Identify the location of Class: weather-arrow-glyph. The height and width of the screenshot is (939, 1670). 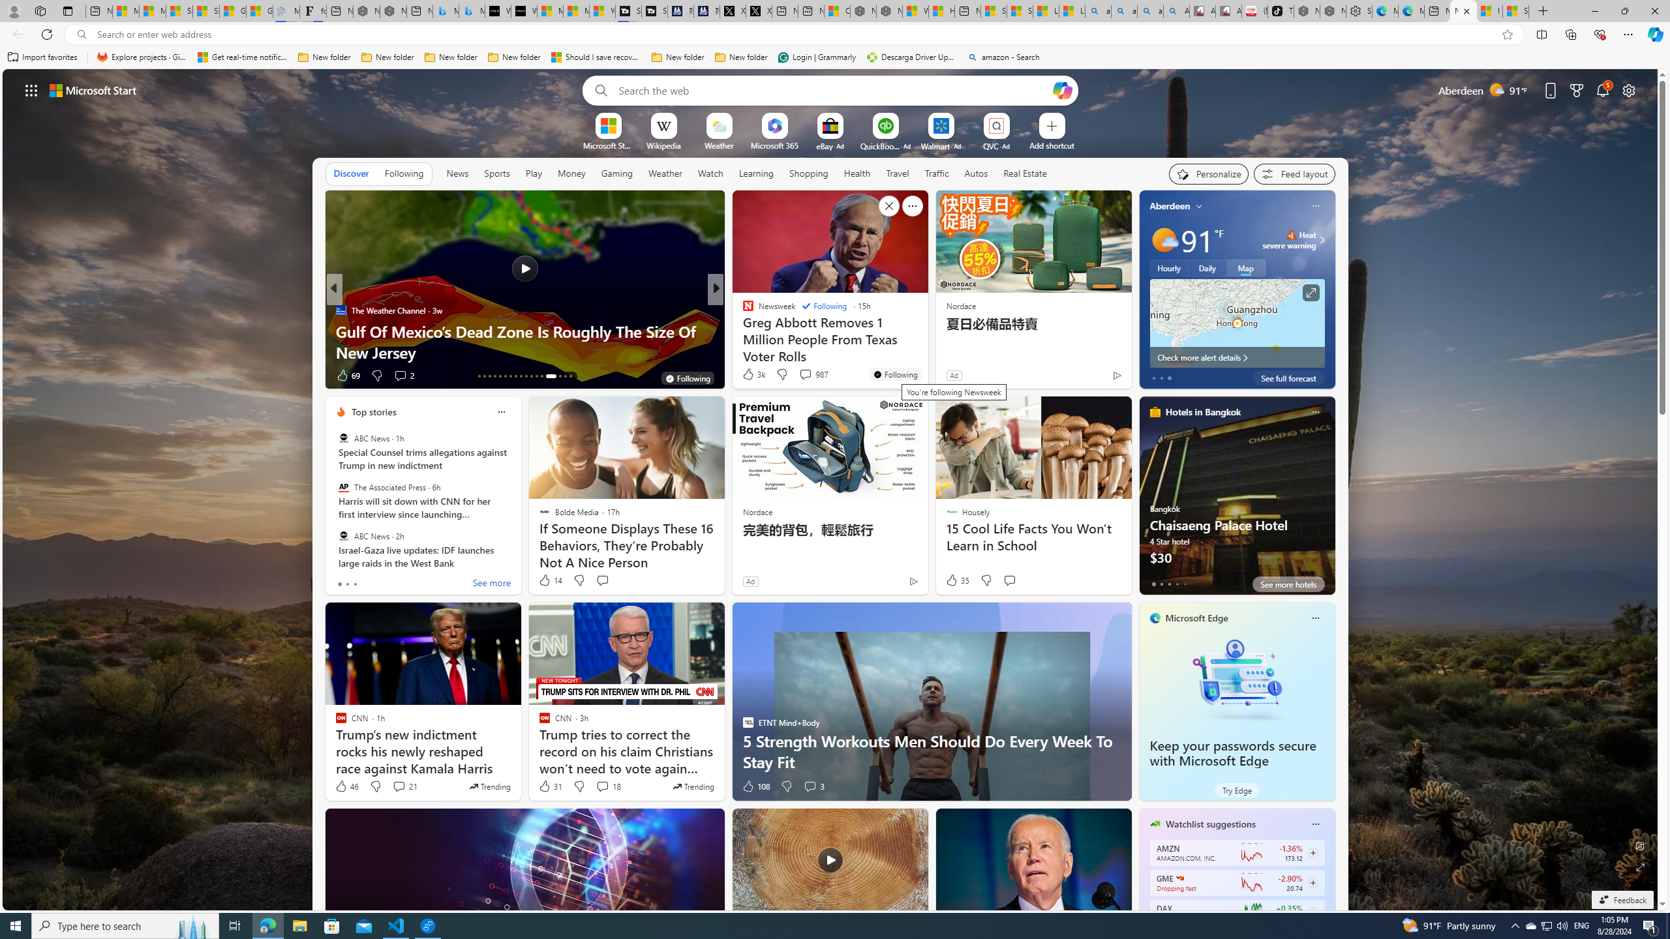
(1322, 240).